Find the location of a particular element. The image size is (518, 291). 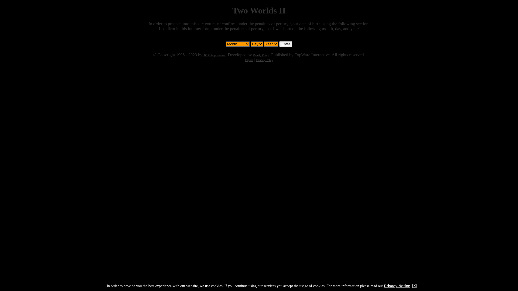

Privacy Policy is located at coordinates (265, 60).